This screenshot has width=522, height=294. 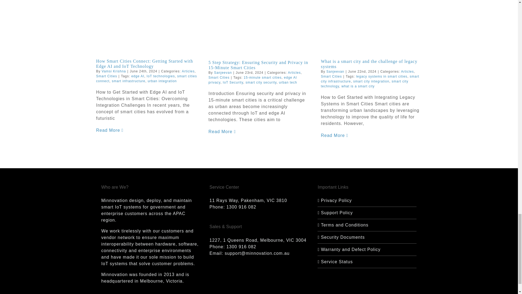 What do you see at coordinates (114, 71) in the screenshot?
I see `Posts by Vamsi Krishna` at bounding box center [114, 71].